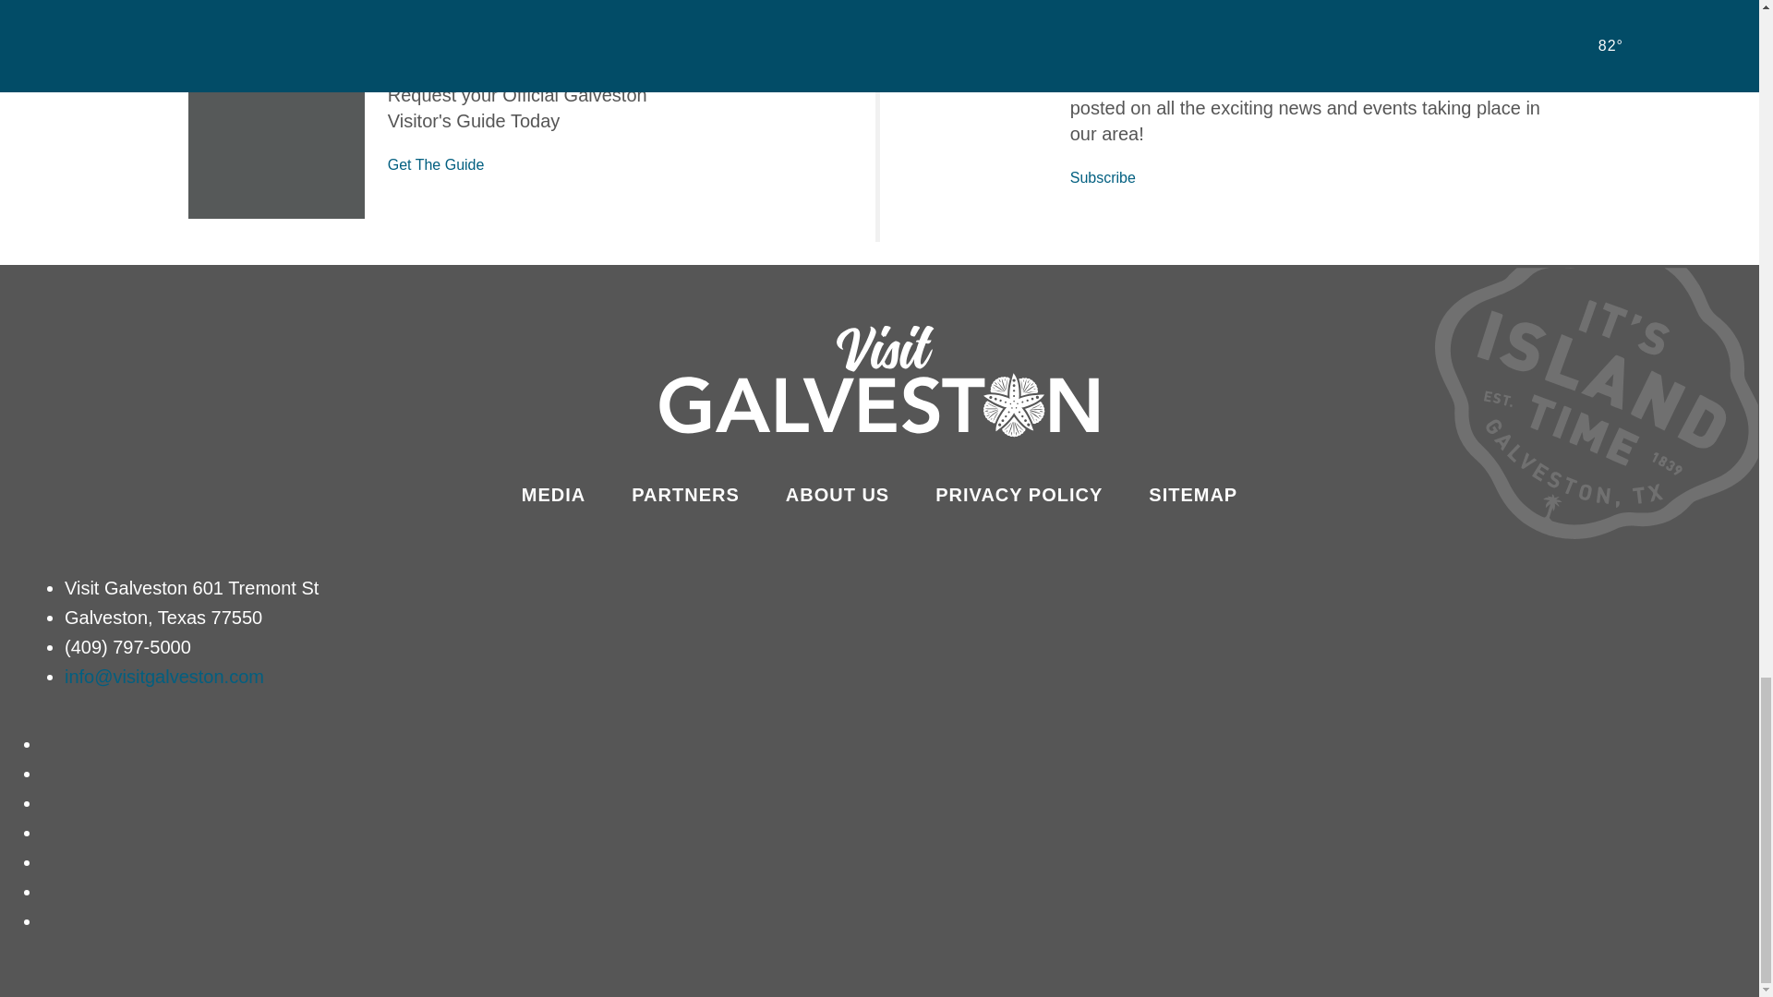 This screenshot has height=997, width=1773. I want to click on PARTNERS, so click(685, 495).